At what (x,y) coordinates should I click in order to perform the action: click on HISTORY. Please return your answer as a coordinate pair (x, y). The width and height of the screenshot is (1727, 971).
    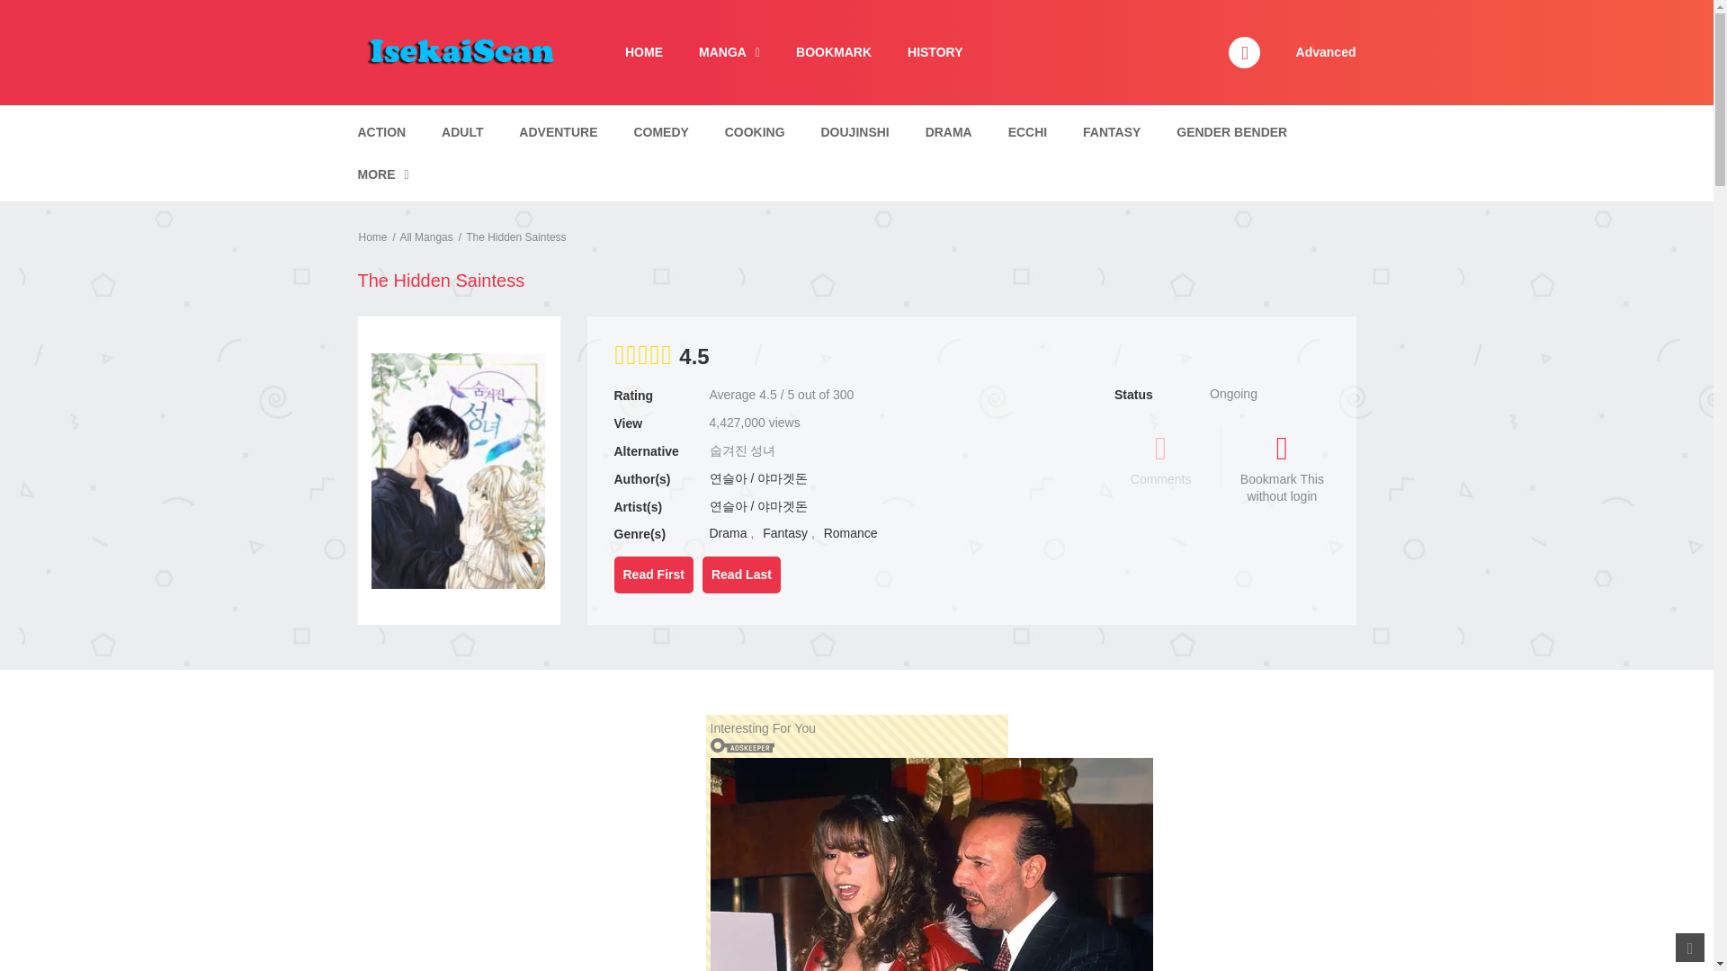
    Looking at the image, I should click on (935, 52).